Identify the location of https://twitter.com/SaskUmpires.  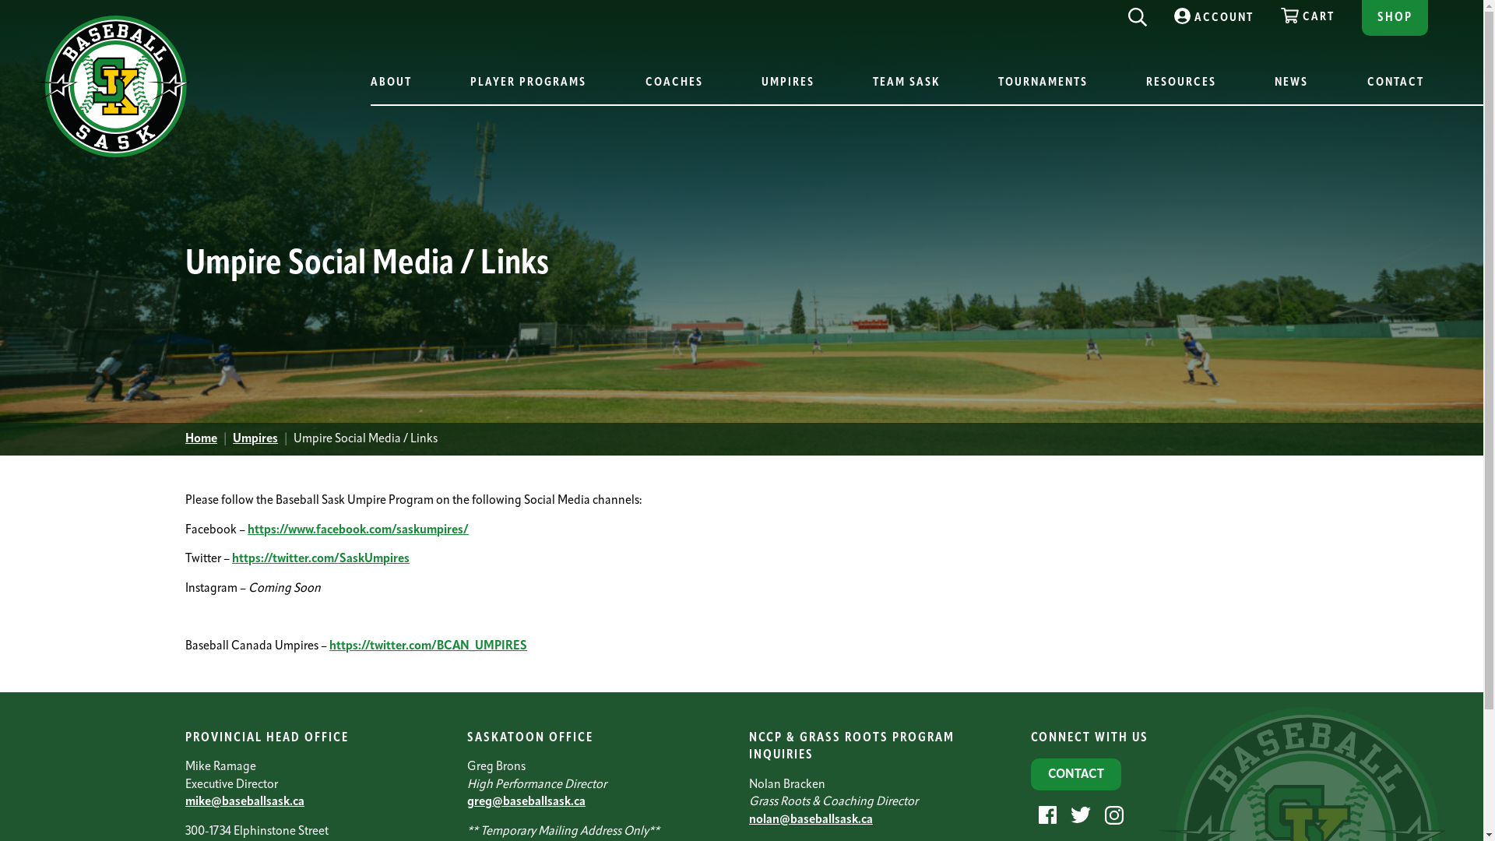
(321, 559).